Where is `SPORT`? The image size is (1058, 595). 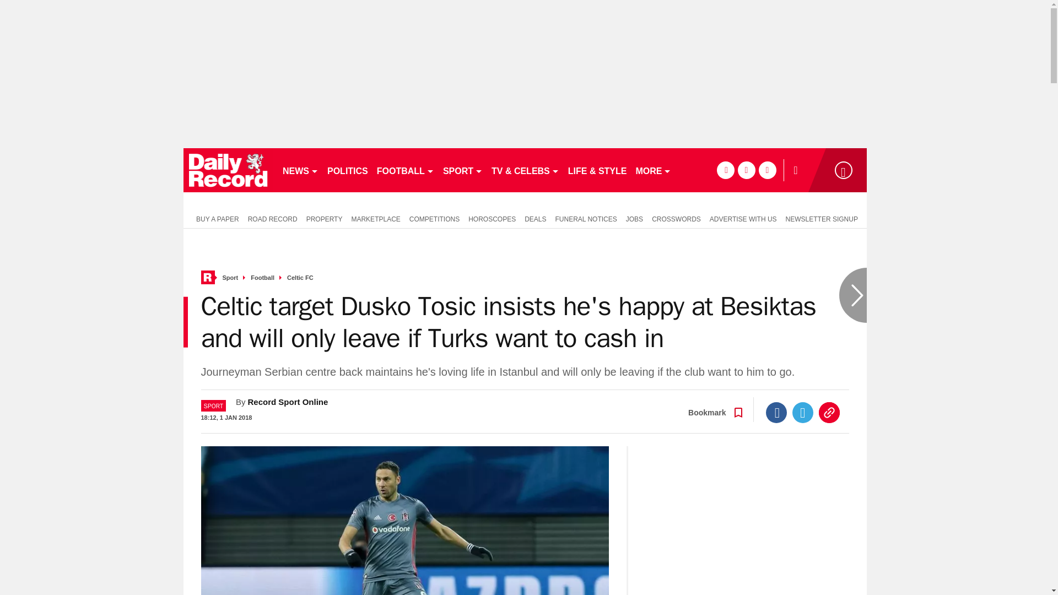
SPORT is located at coordinates (463, 170).